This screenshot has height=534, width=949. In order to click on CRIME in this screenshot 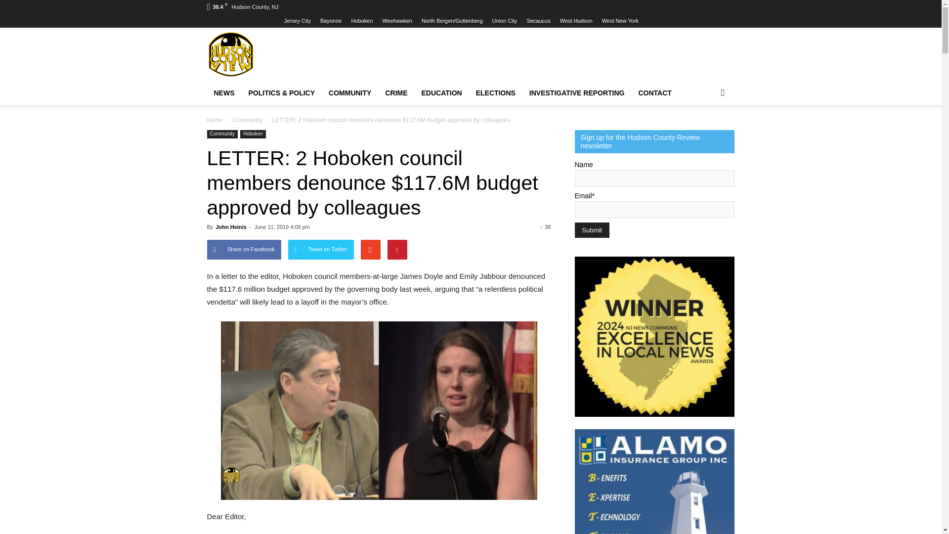, I will do `click(395, 93)`.